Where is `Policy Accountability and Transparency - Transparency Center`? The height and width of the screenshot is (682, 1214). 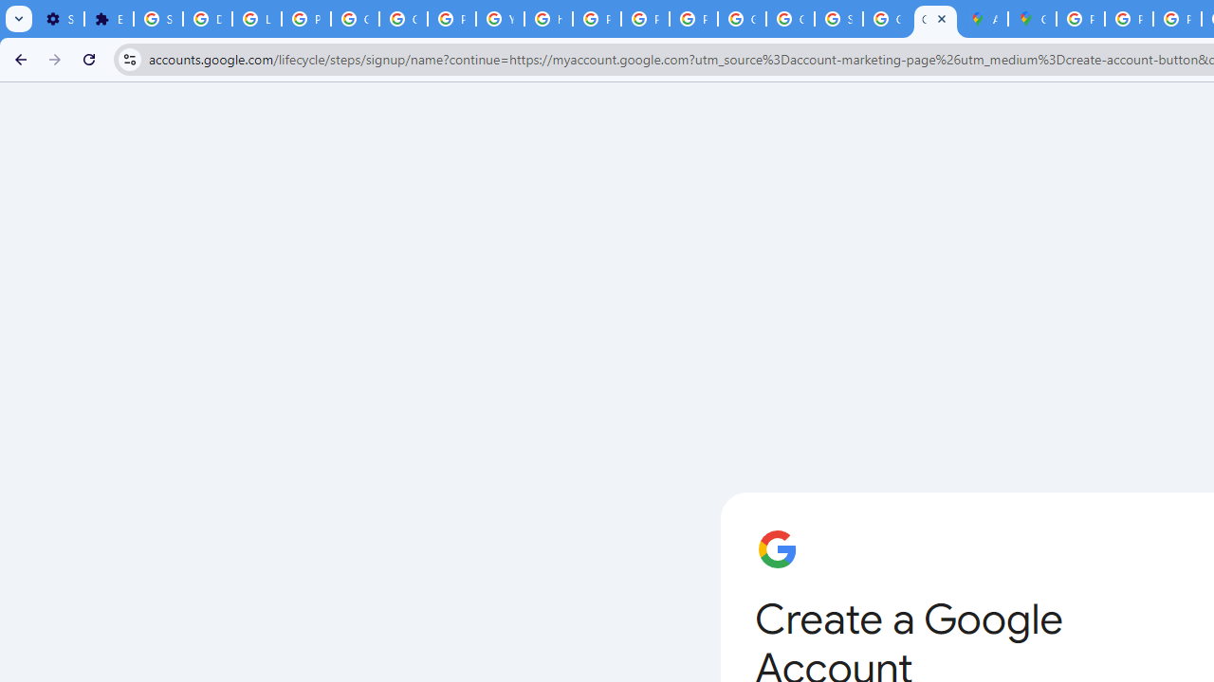
Policy Accountability and Transparency - Transparency Center is located at coordinates (1079, 19).